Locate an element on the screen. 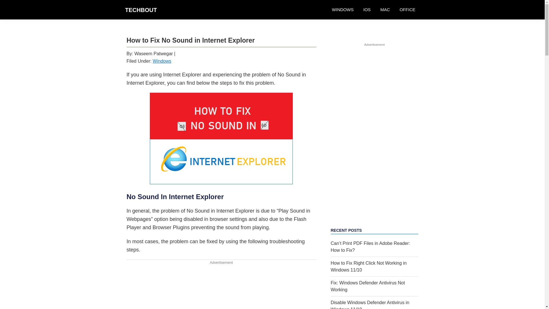 The image size is (549, 309). TECHBOUT is located at coordinates (141, 10).